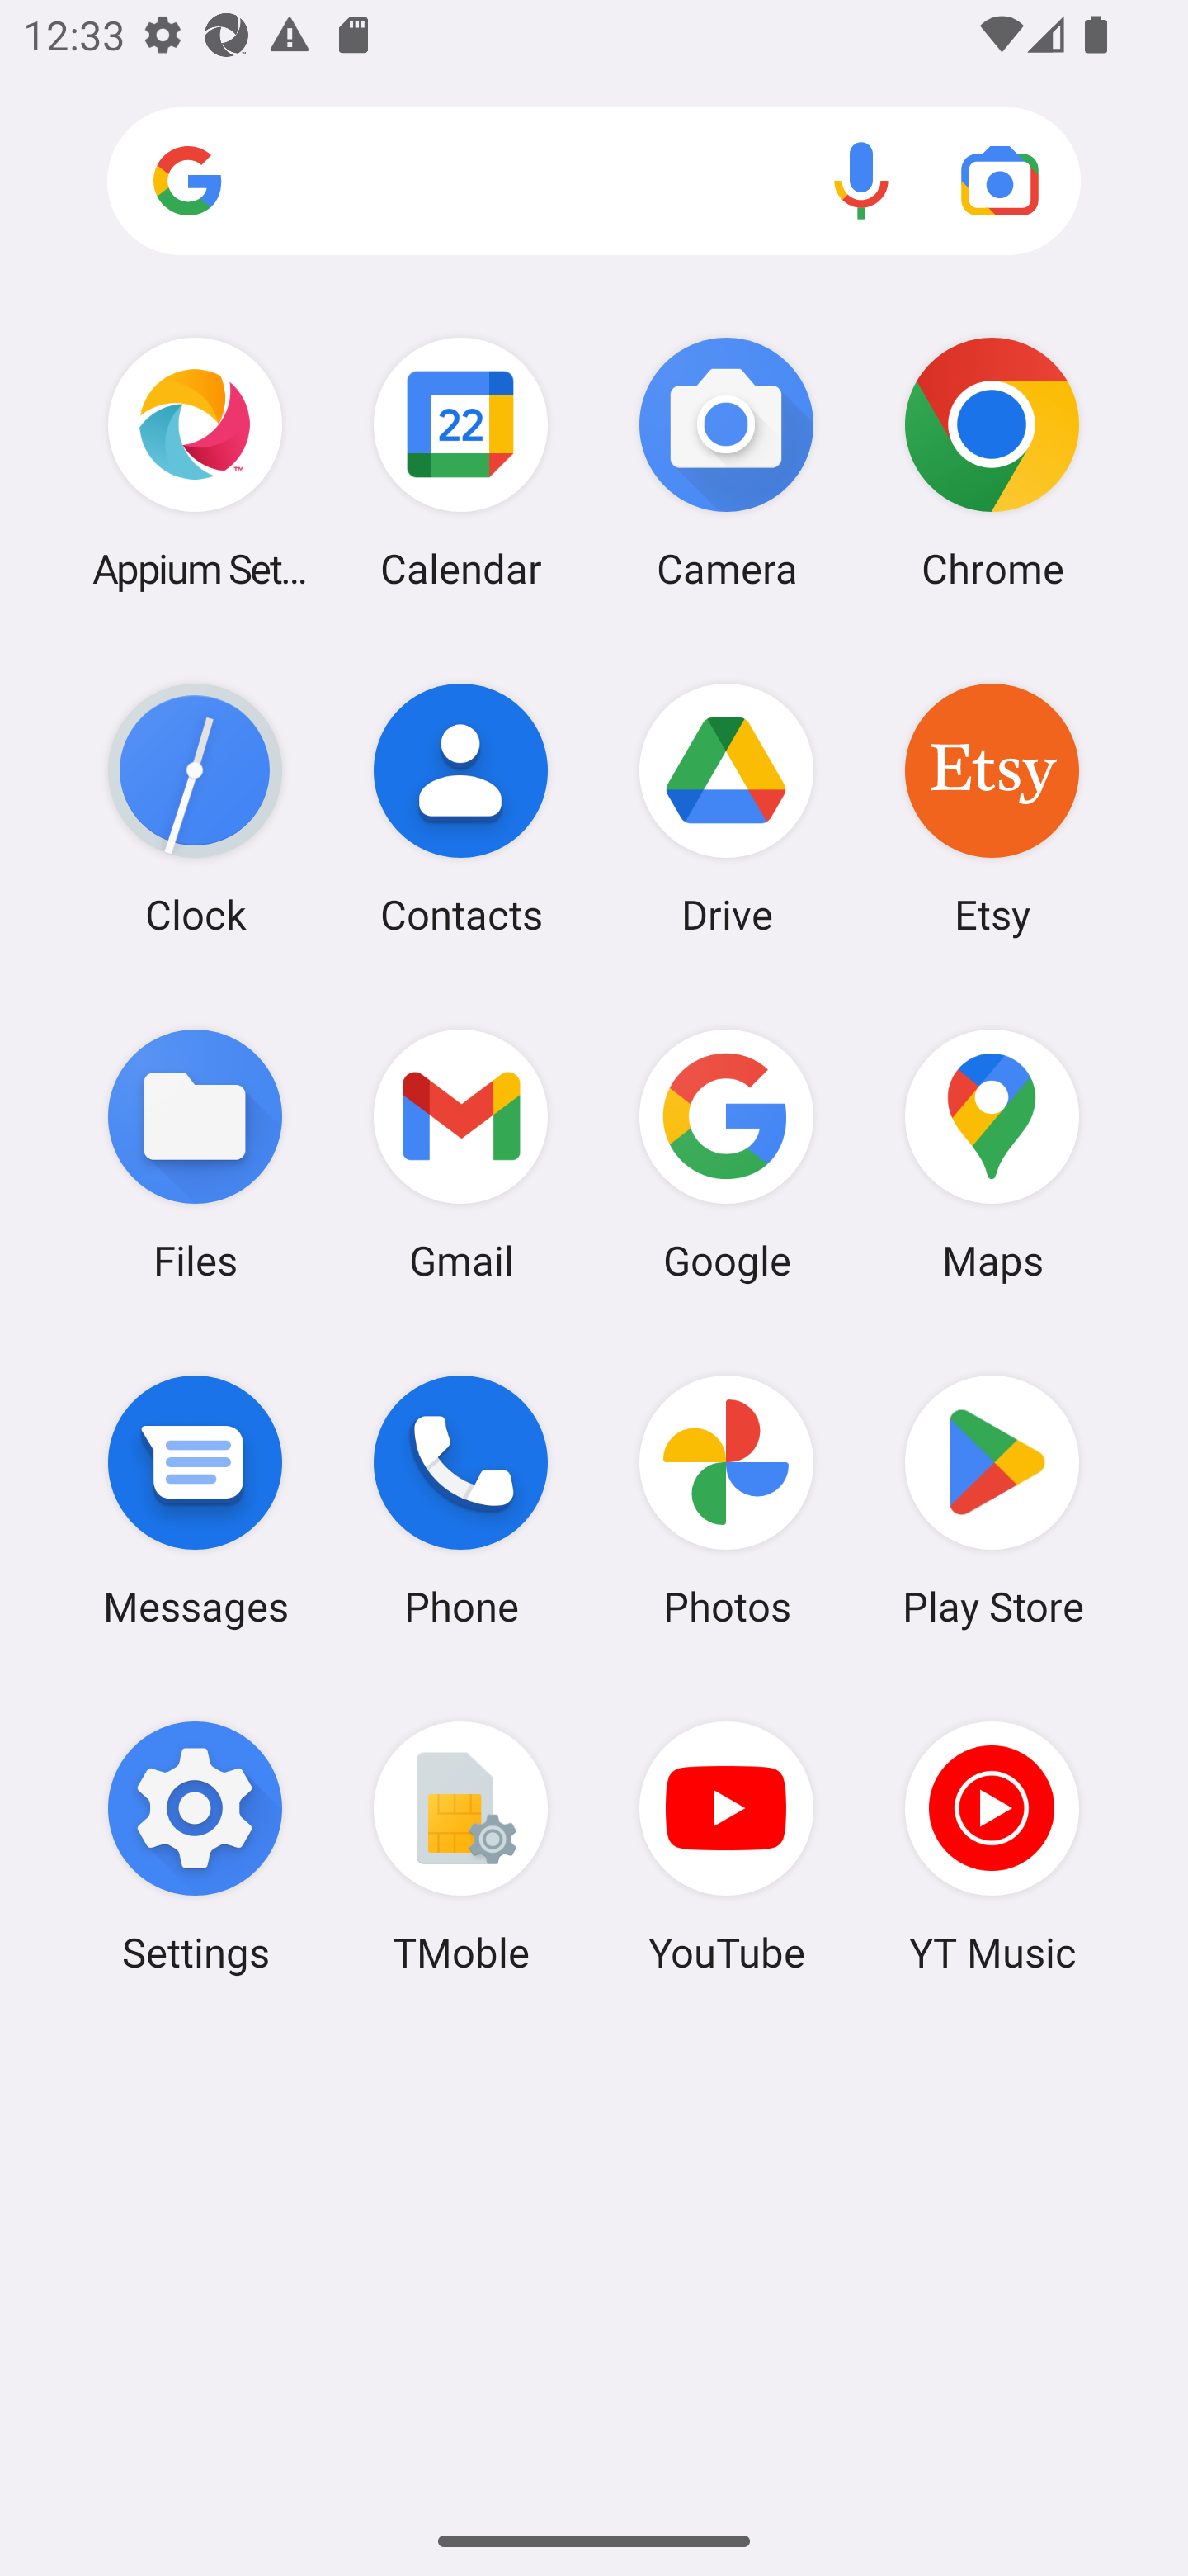  I want to click on Clock, so click(195, 808).